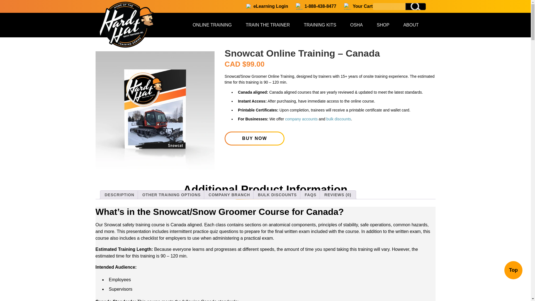  What do you see at coordinates (312, 7) in the screenshot?
I see `1-888-438-8477` at bounding box center [312, 7].